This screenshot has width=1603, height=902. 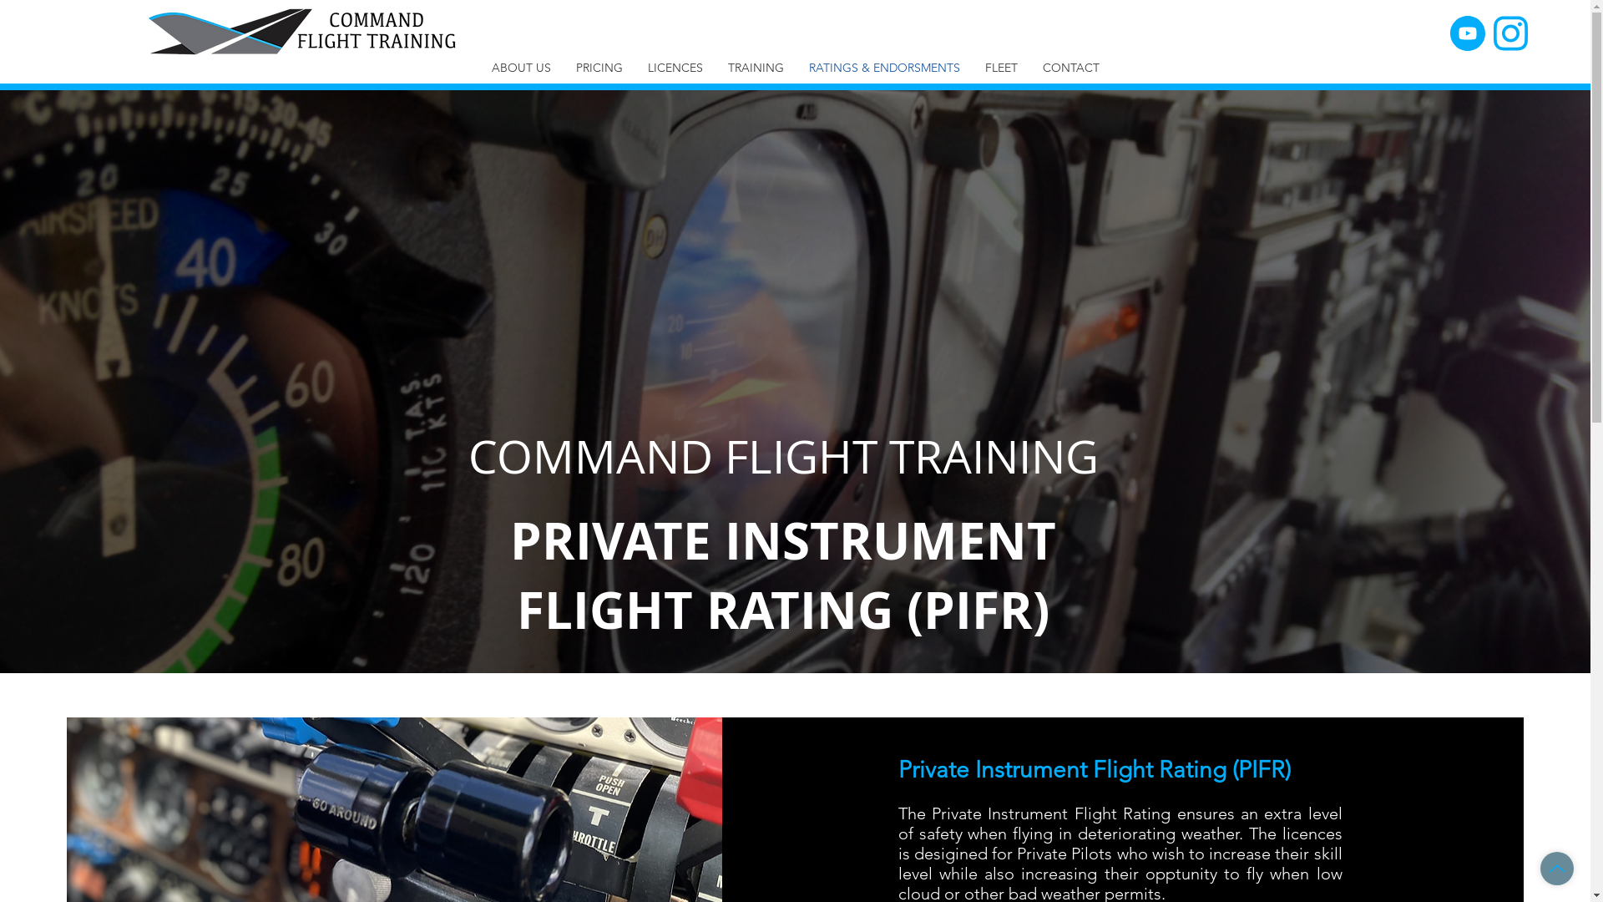 What do you see at coordinates (1000, 68) in the screenshot?
I see `FLEET` at bounding box center [1000, 68].